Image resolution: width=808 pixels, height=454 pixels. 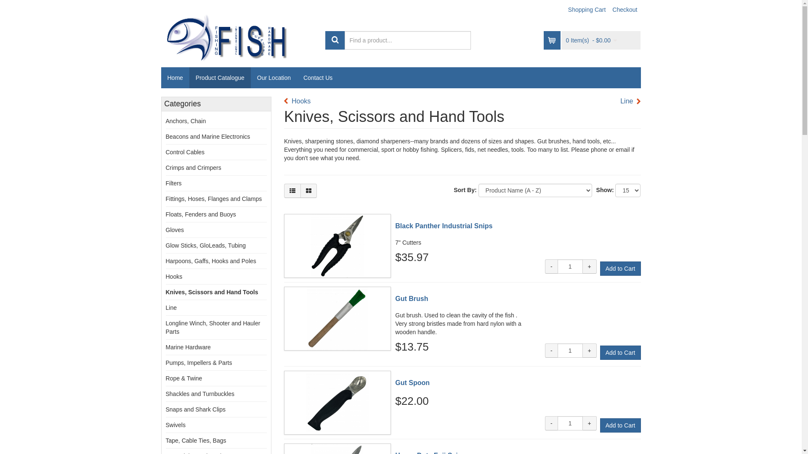 What do you see at coordinates (620, 353) in the screenshot?
I see `Add to Cart` at bounding box center [620, 353].